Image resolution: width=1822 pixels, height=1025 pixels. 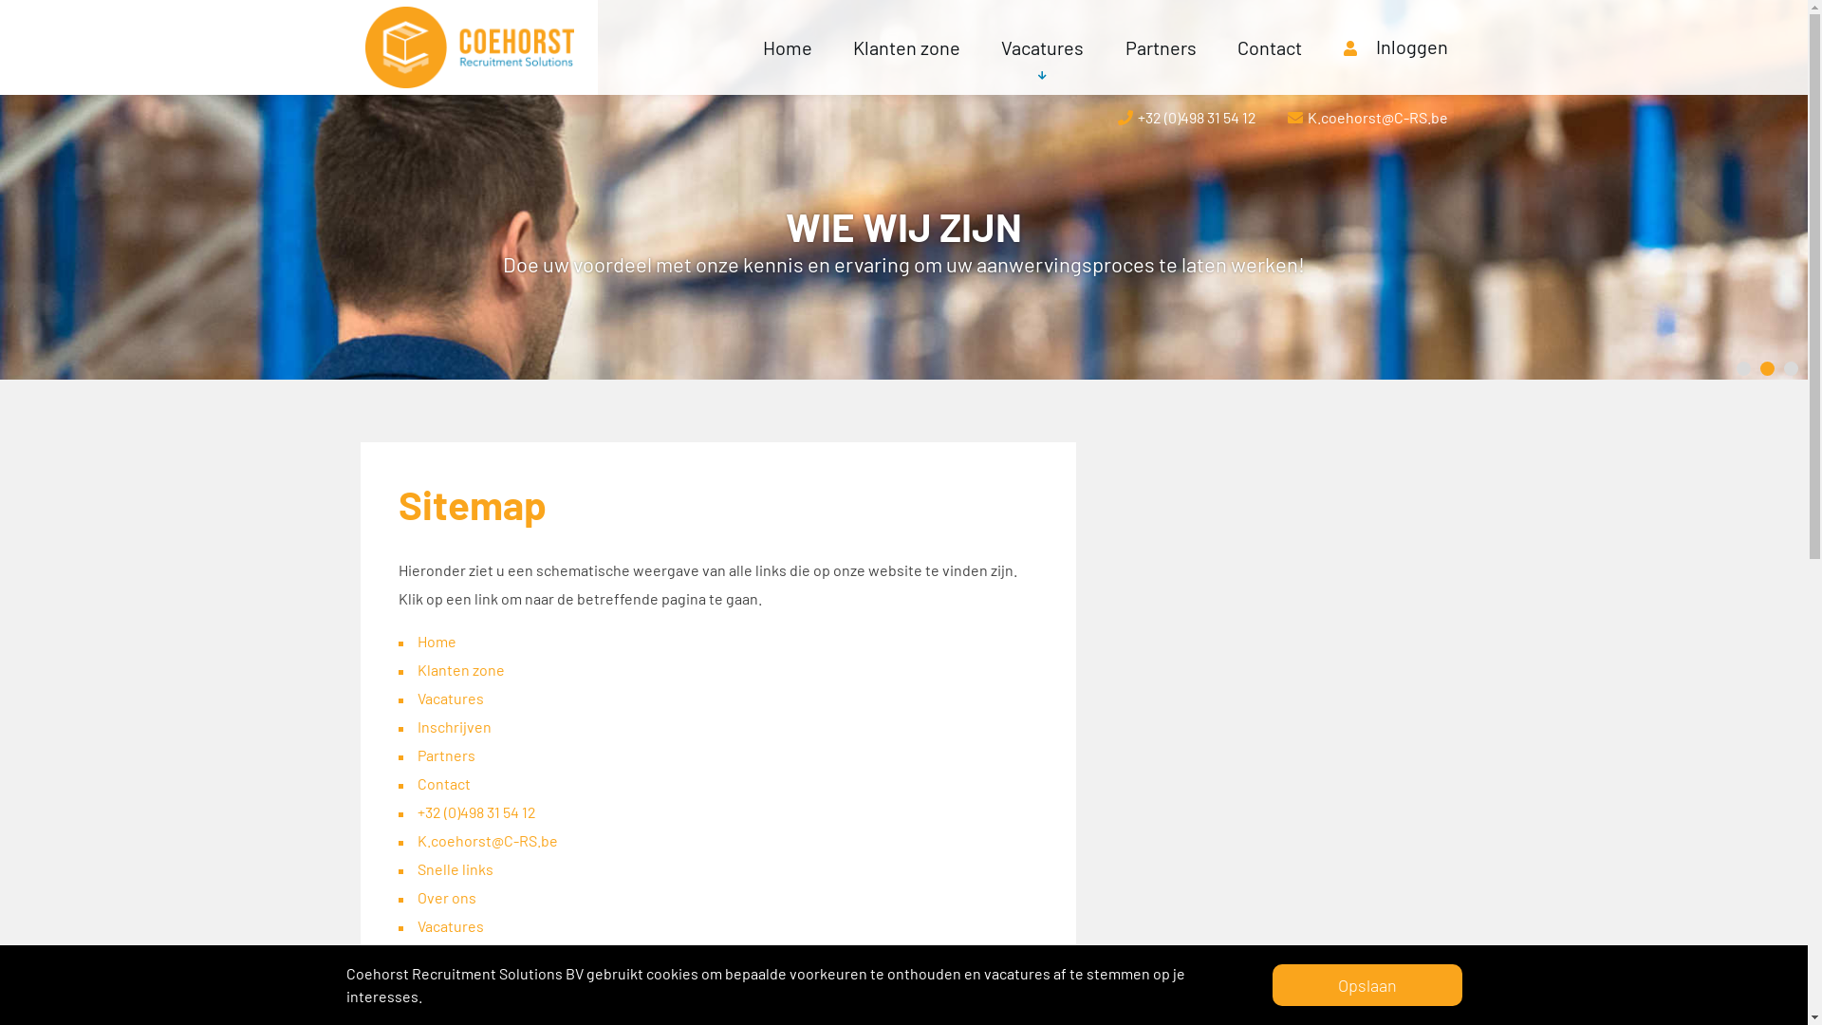 What do you see at coordinates (478, 1012) in the screenshot?
I see `Privacy statement` at bounding box center [478, 1012].